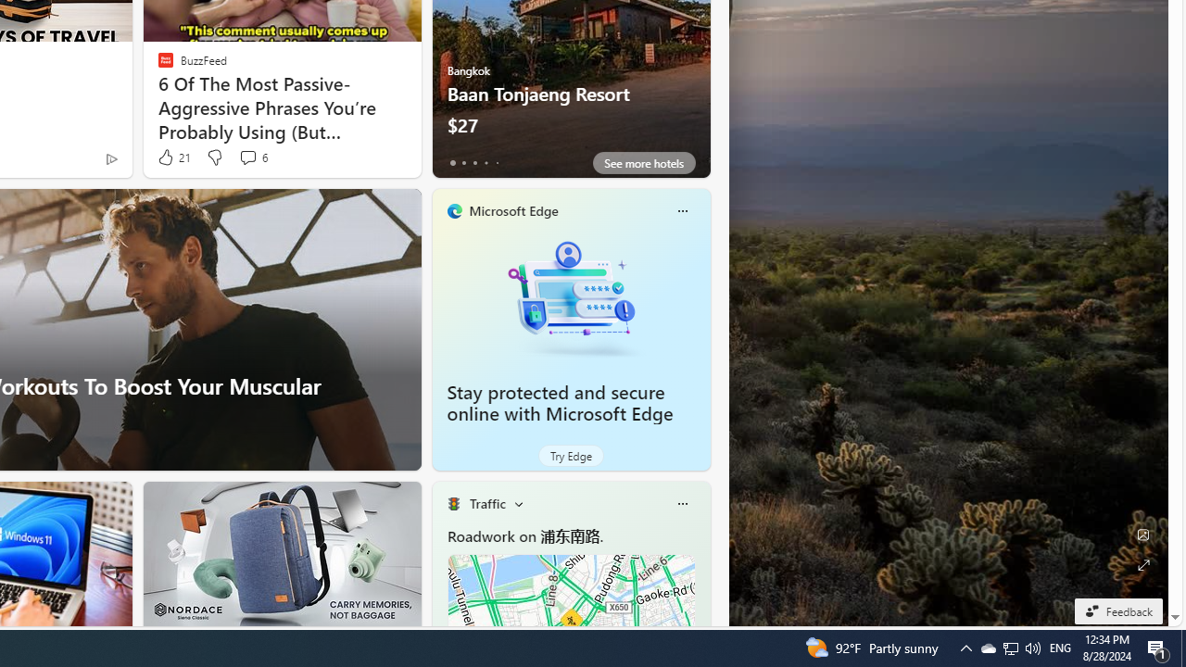 The height and width of the screenshot is (667, 1186). I want to click on Expand background, so click(1143, 565).